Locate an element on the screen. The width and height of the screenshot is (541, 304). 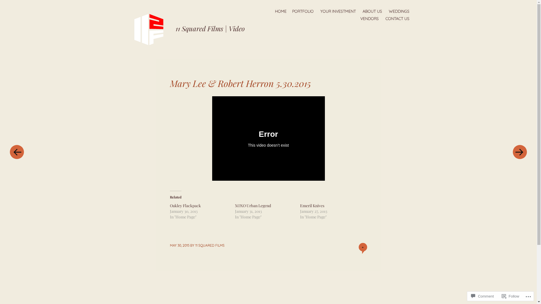
11 SQUARED FILMS is located at coordinates (210, 245).